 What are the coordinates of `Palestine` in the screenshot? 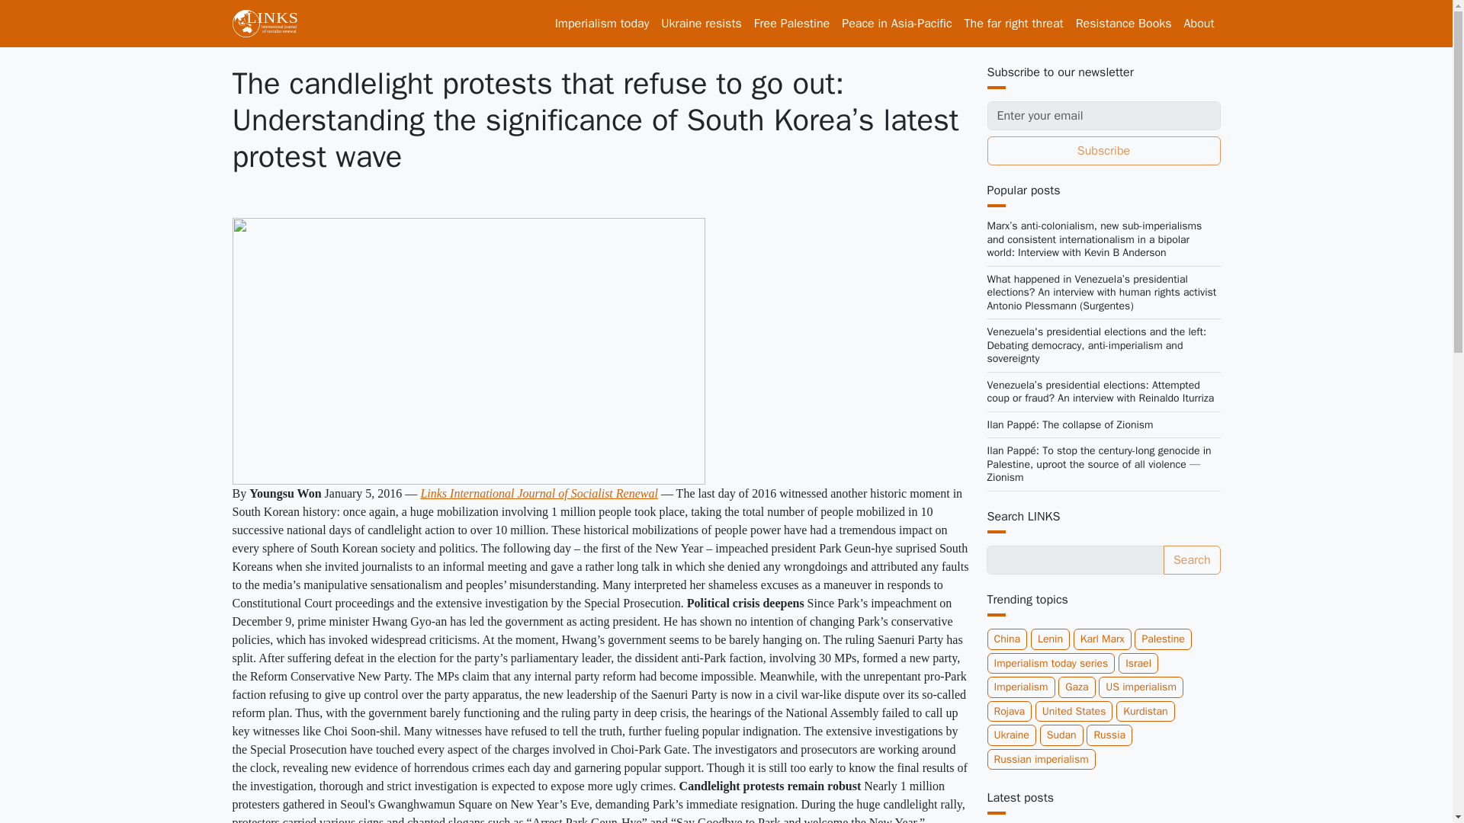 It's located at (1163, 639).